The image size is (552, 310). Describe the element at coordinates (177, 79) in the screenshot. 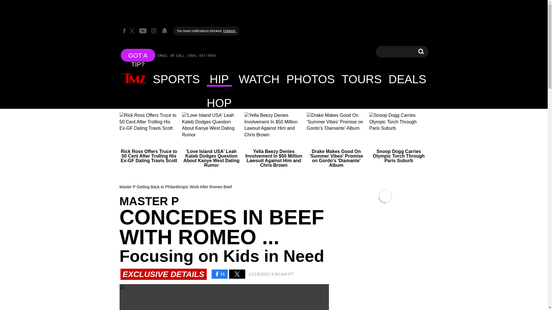

I see `SPORTS` at that location.